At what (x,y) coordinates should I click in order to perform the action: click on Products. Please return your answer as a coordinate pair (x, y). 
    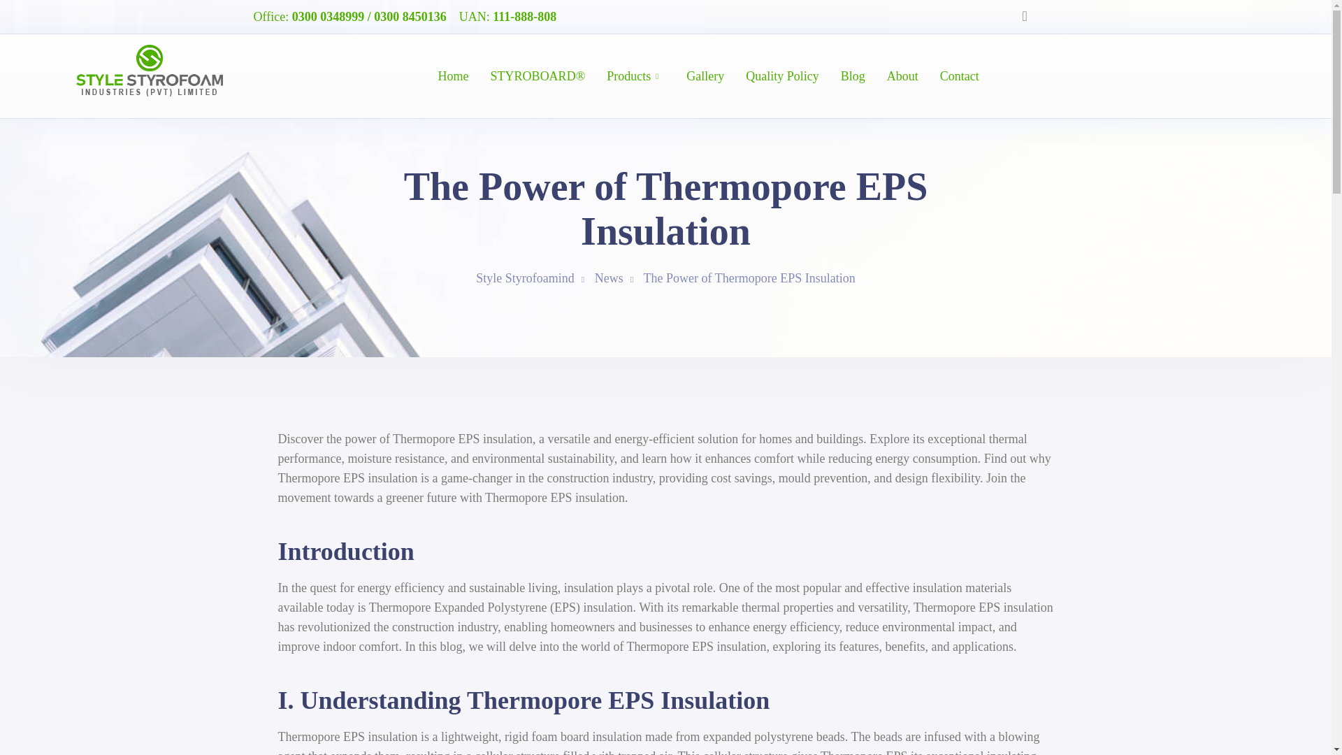
    Looking at the image, I should click on (628, 76).